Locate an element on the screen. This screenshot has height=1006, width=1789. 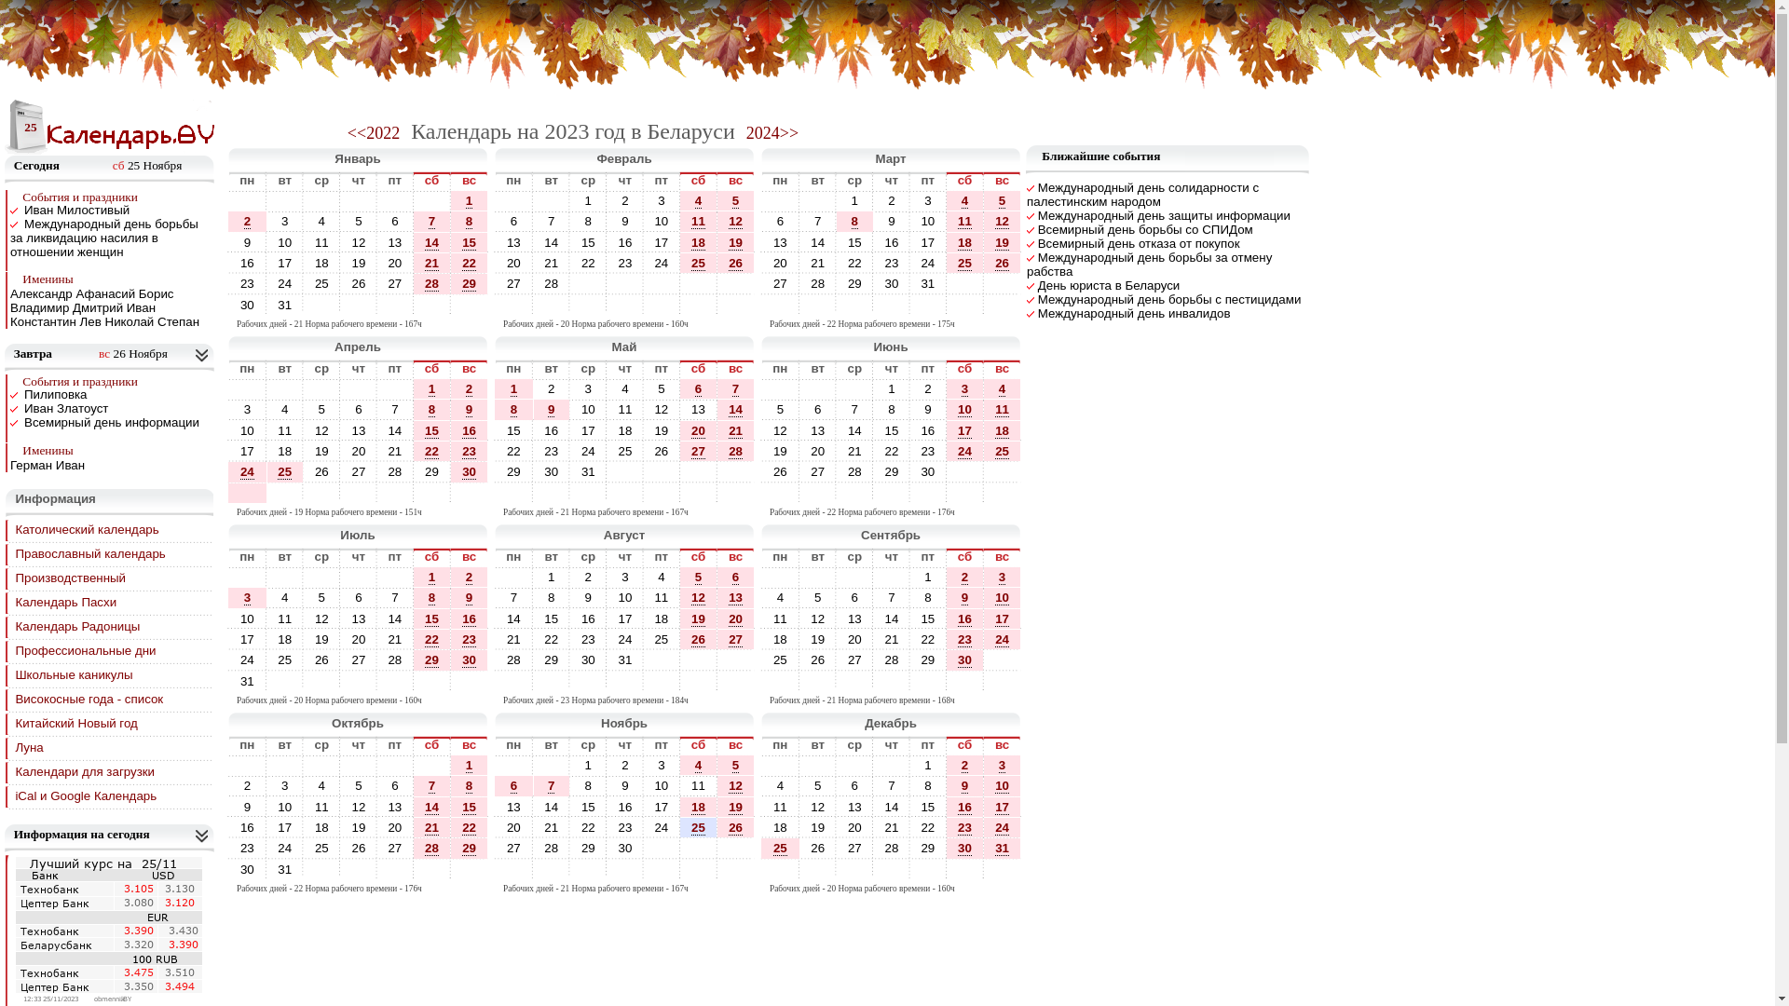
29 is located at coordinates (514, 471).